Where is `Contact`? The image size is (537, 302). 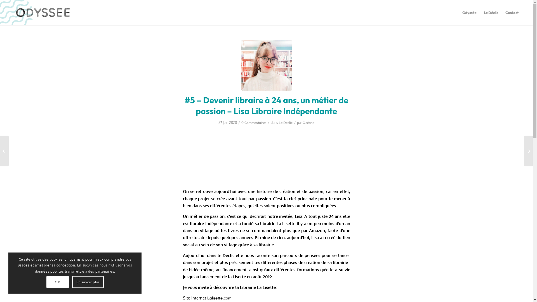 Contact is located at coordinates (512, 13).